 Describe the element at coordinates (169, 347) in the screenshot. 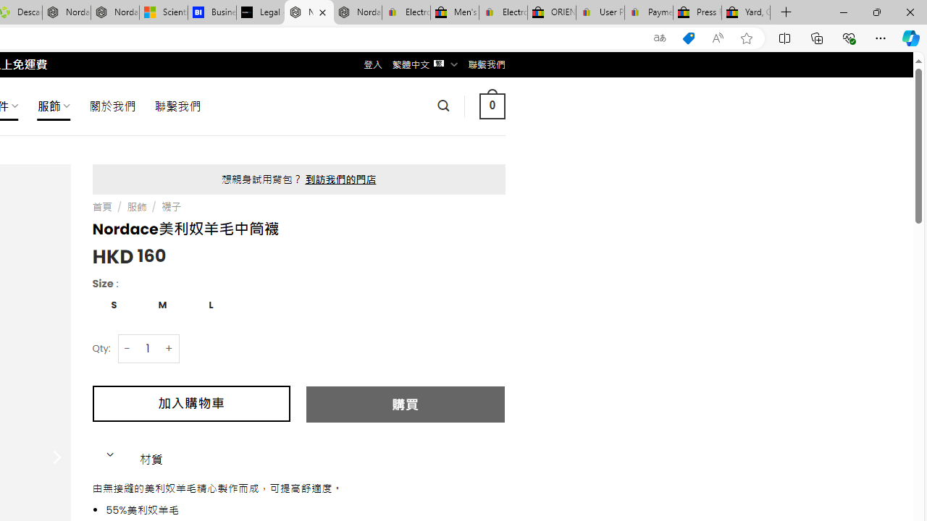

I see `+` at that location.